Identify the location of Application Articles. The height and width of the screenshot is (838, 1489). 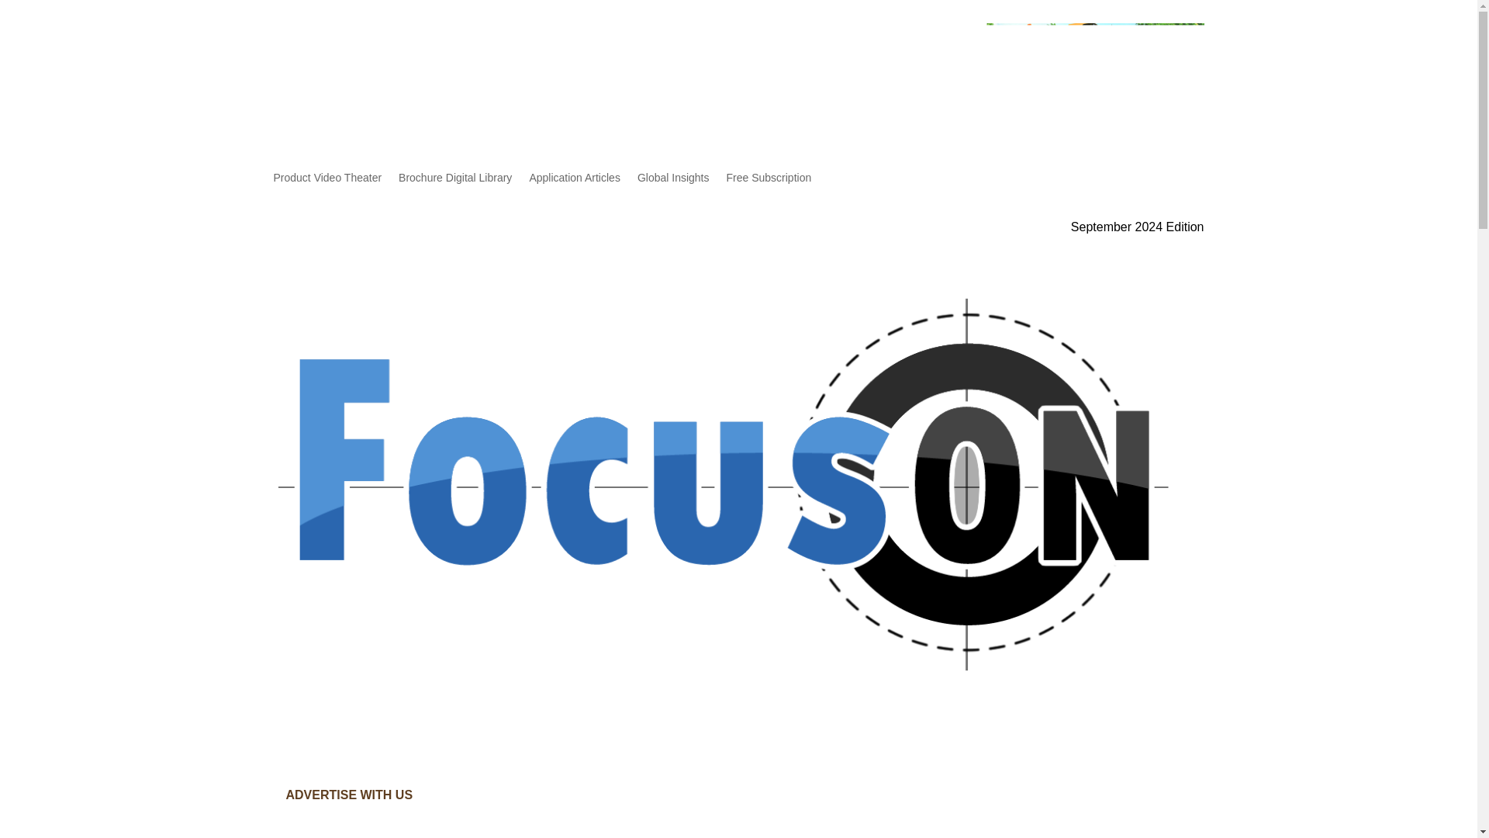
(574, 181).